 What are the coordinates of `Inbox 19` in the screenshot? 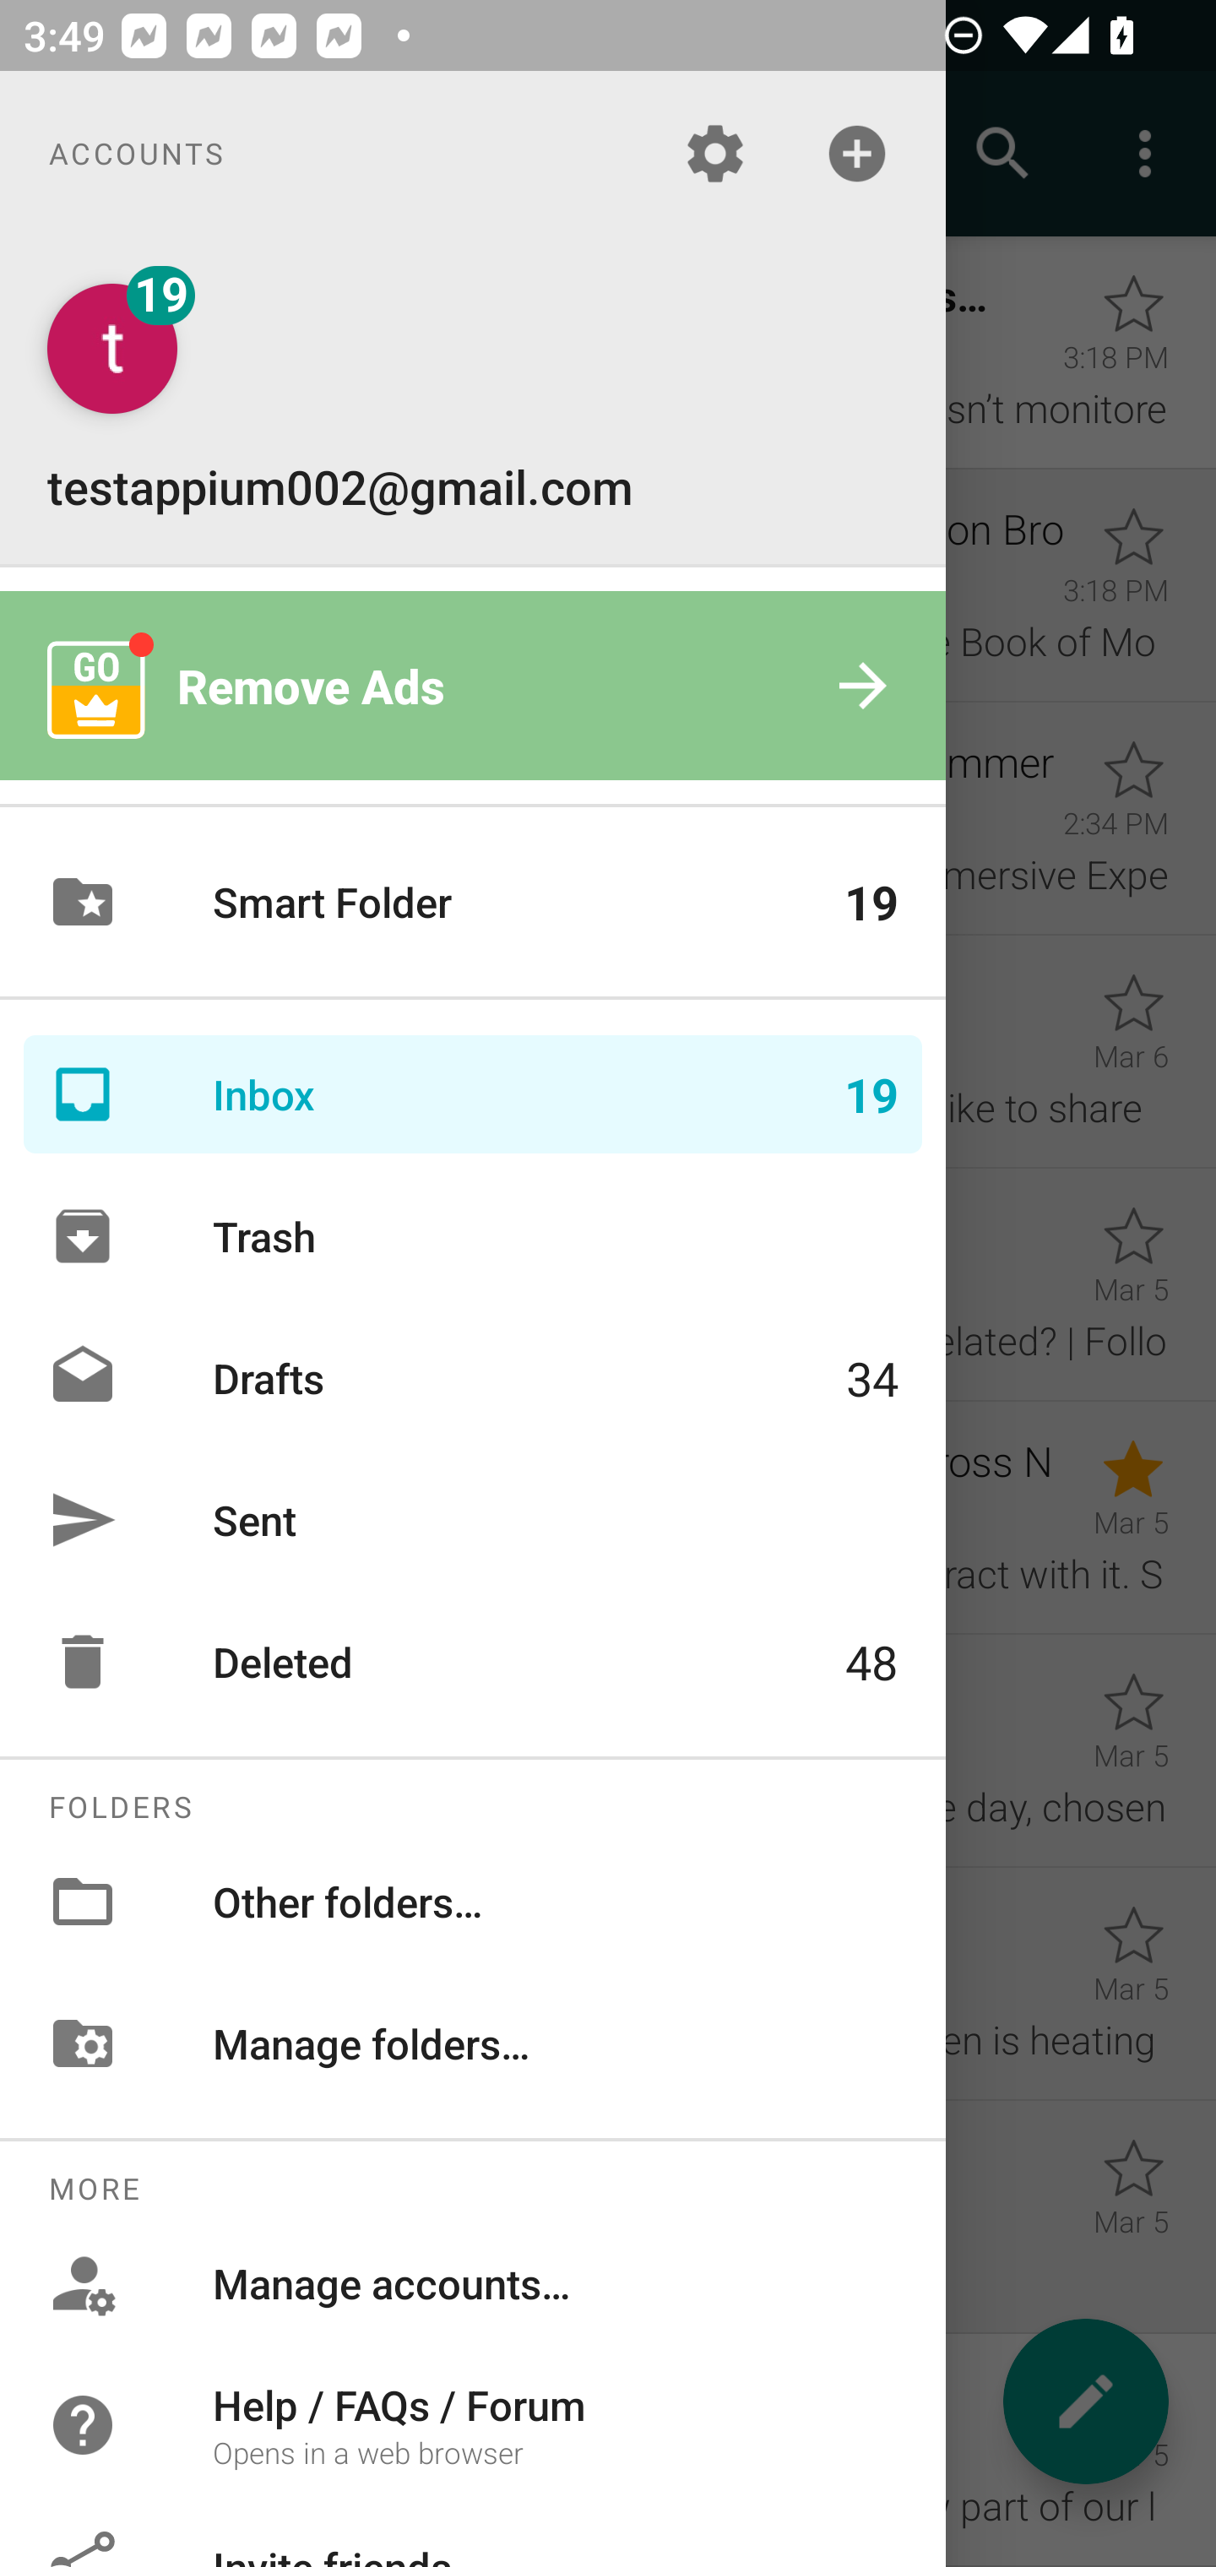 It's located at (473, 1094).